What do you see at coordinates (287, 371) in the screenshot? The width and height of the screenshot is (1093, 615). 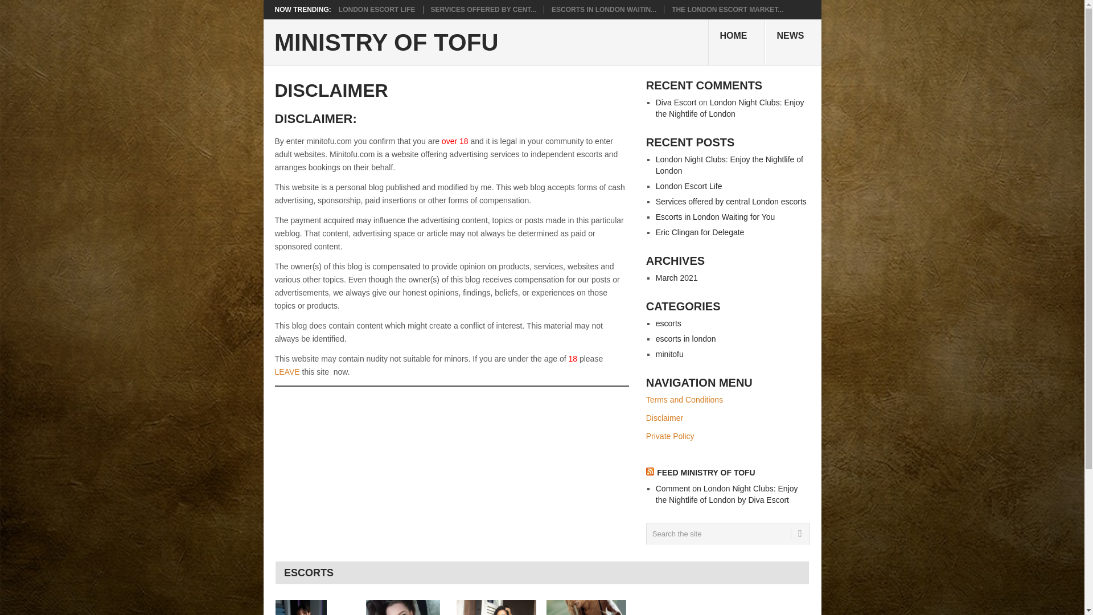 I see `LEAVE` at bounding box center [287, 371].